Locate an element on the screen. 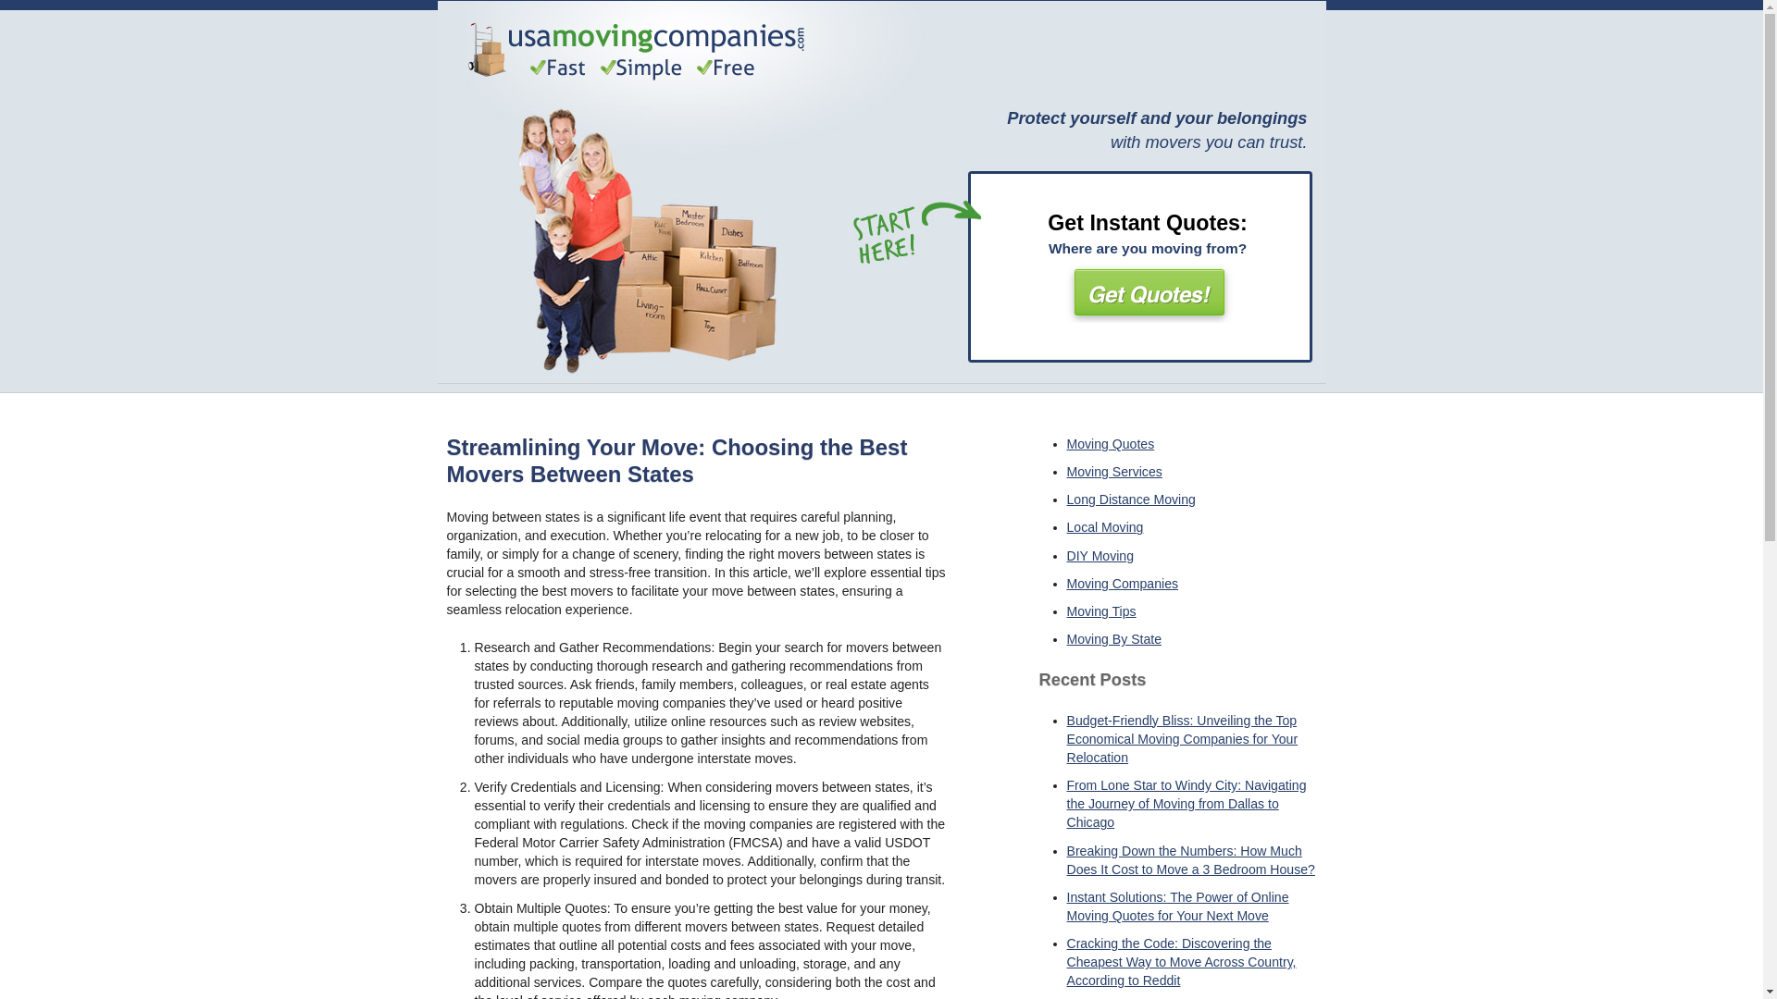  Moving Companies is located at coordinates (1122, 584).